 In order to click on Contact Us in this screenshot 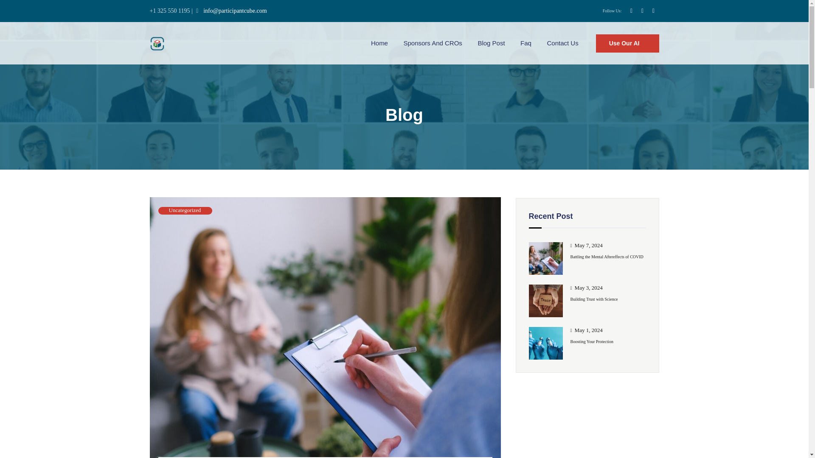, I will do `click(562, 43)`.